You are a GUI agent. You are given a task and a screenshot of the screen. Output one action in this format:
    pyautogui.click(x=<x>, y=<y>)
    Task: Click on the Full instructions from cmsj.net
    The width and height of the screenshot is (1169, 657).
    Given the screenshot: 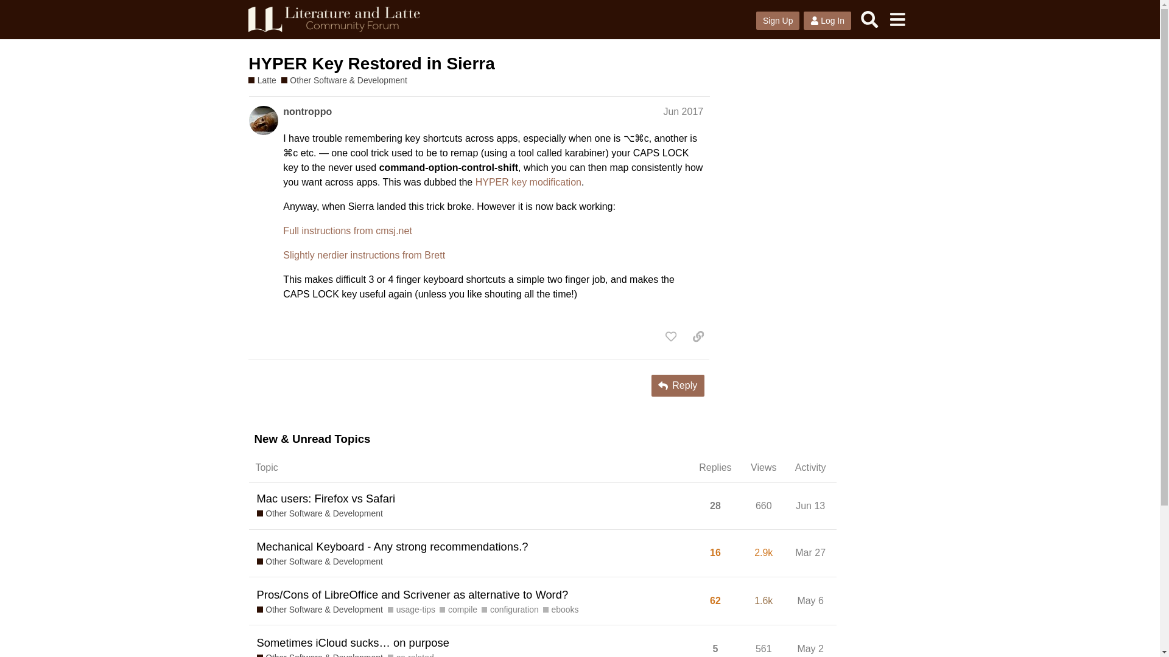 What is the action you would take?
    pyautogui.click(x=347, y=231)
    